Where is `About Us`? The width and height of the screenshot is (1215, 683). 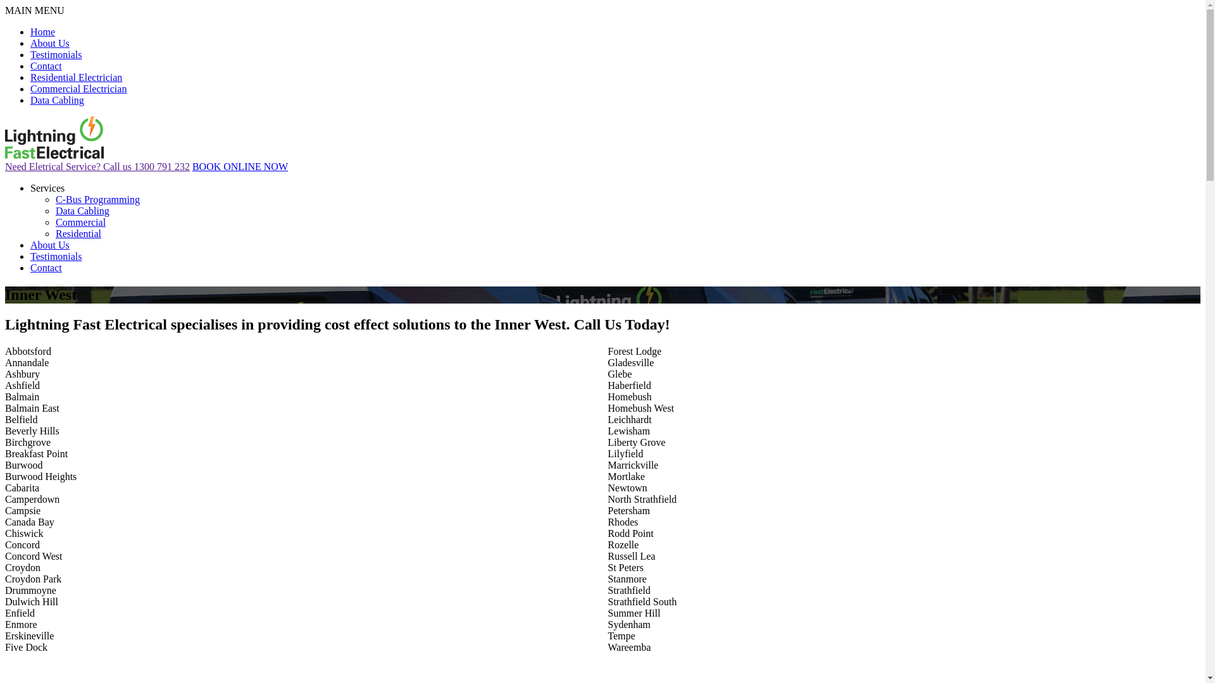 About Us is located at coordinates (50, 245).